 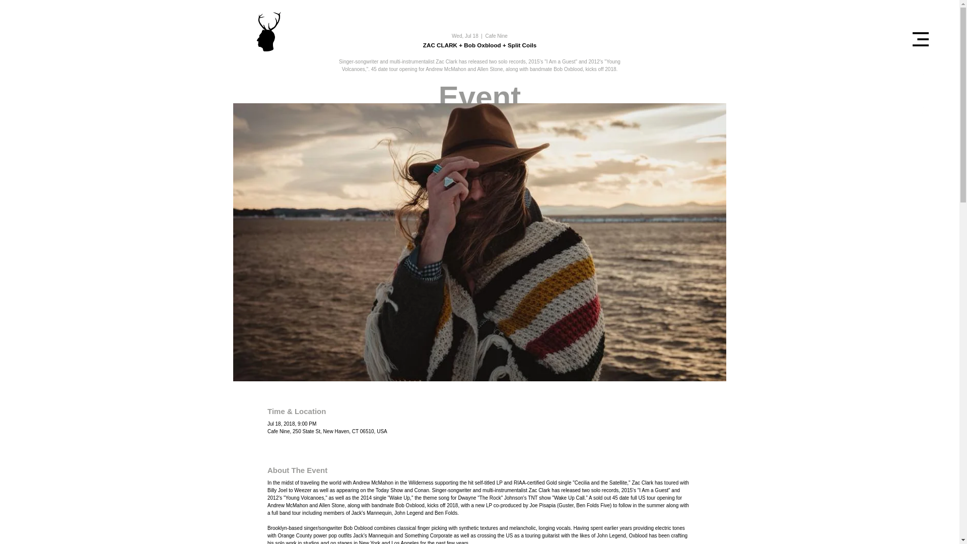 I want to click on View More, so click(x=474, y=320).